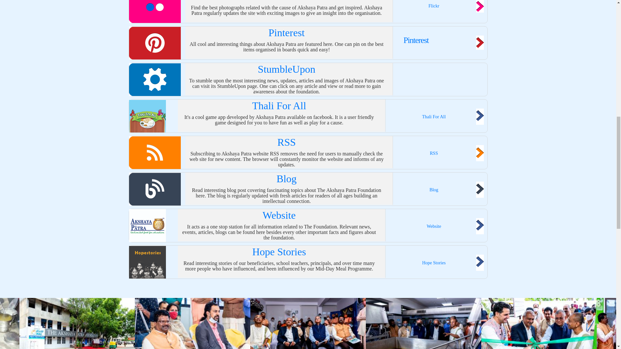 This screenshot has width=621, height=349. Describe the element at coordinates (423, 323) in the screenshot. I see `Guests take the tour of the kitchen to see its operations` at that location.